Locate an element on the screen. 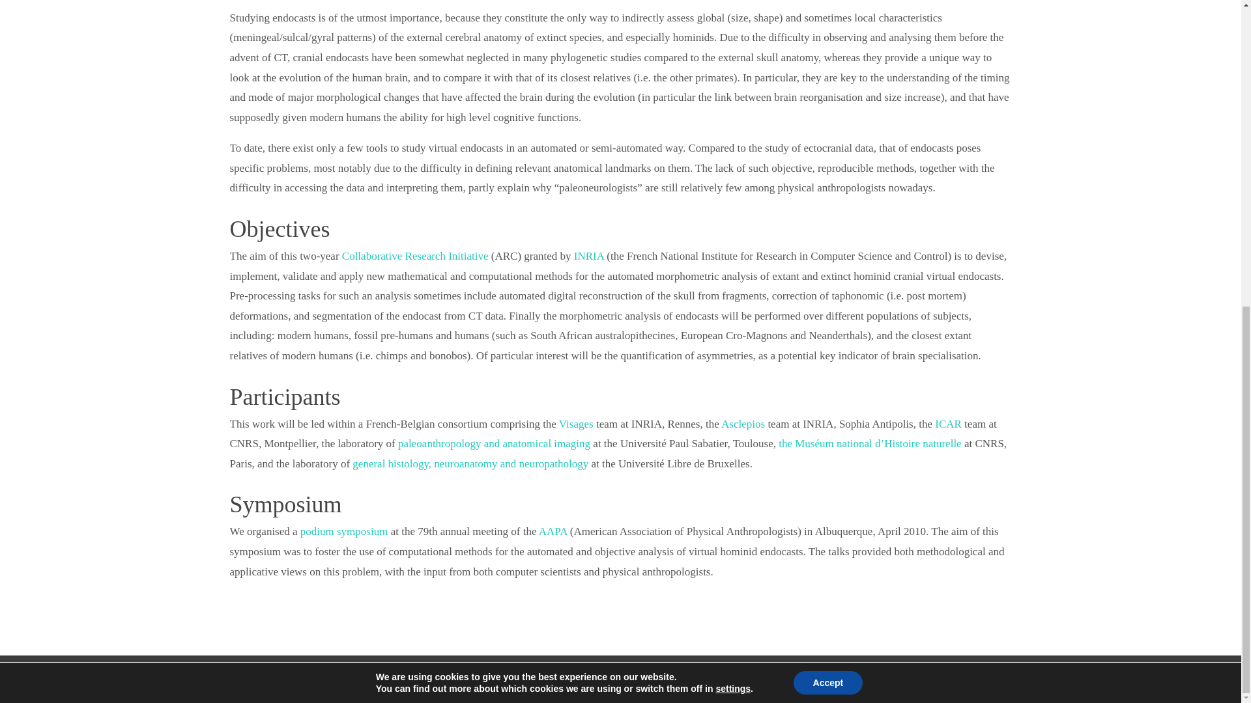 The width and height of the screenshot is (1251, 703). AAPA is located at coordinates (553, 531).